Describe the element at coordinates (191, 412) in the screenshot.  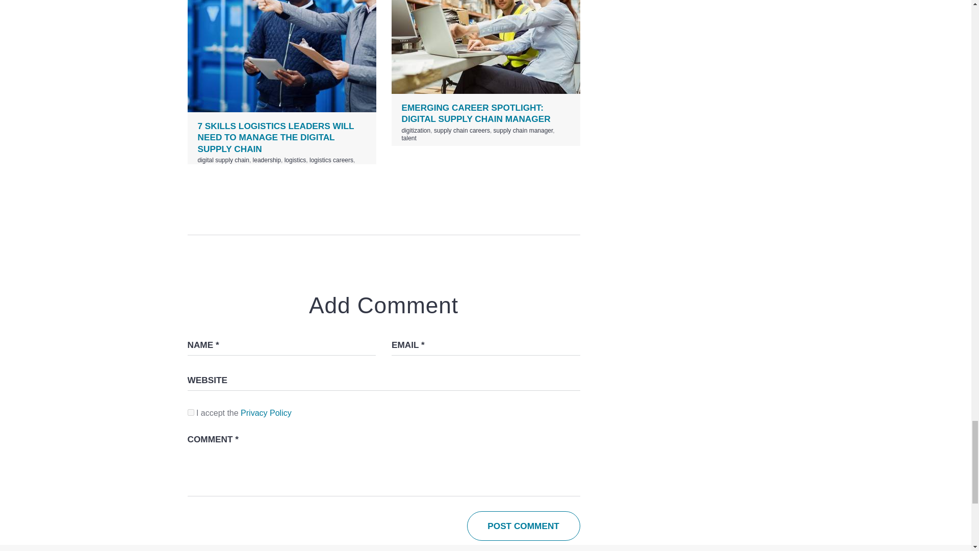
I see `1` at that location.